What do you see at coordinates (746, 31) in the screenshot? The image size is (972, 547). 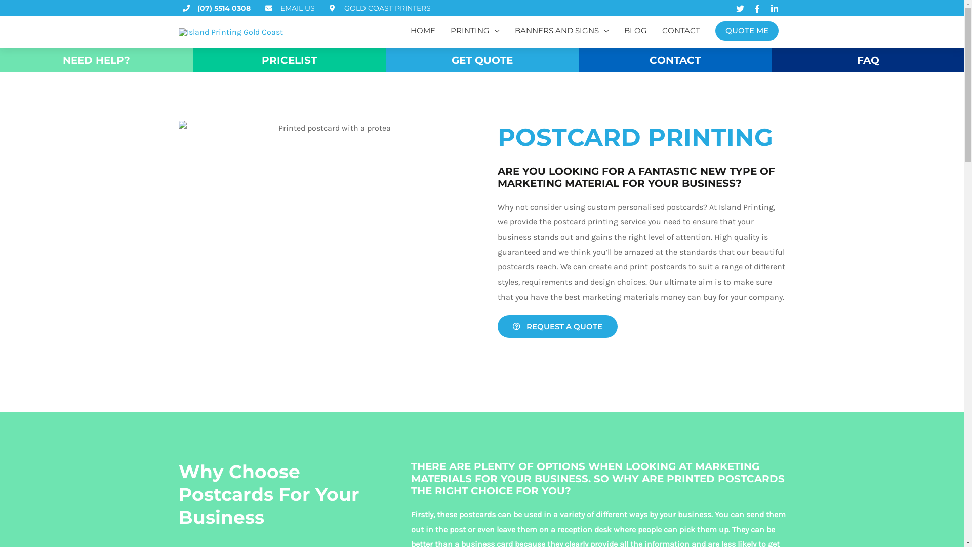 I see `QUOTE ME` at bounding box center [746, 31].